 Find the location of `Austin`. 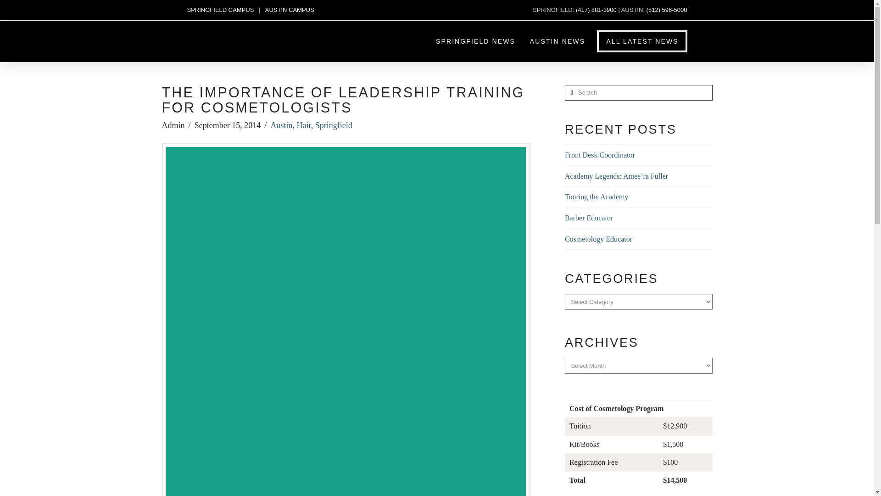

Austin is located at coordinates (281, 125).